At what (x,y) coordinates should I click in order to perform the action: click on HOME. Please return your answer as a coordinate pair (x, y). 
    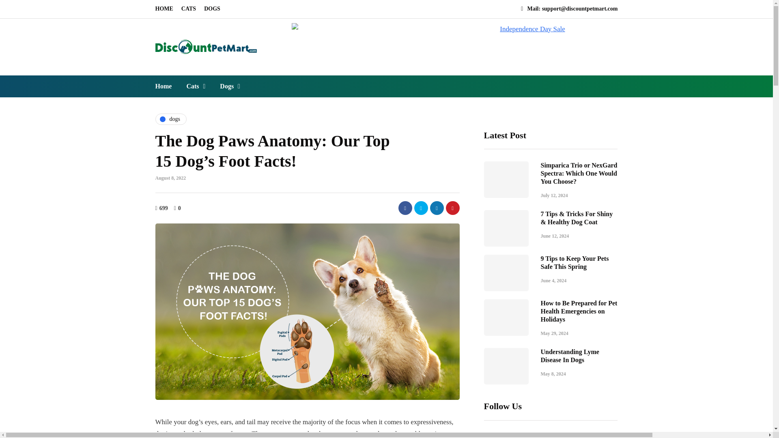
    Looking at the image, I should click on (166, 9).